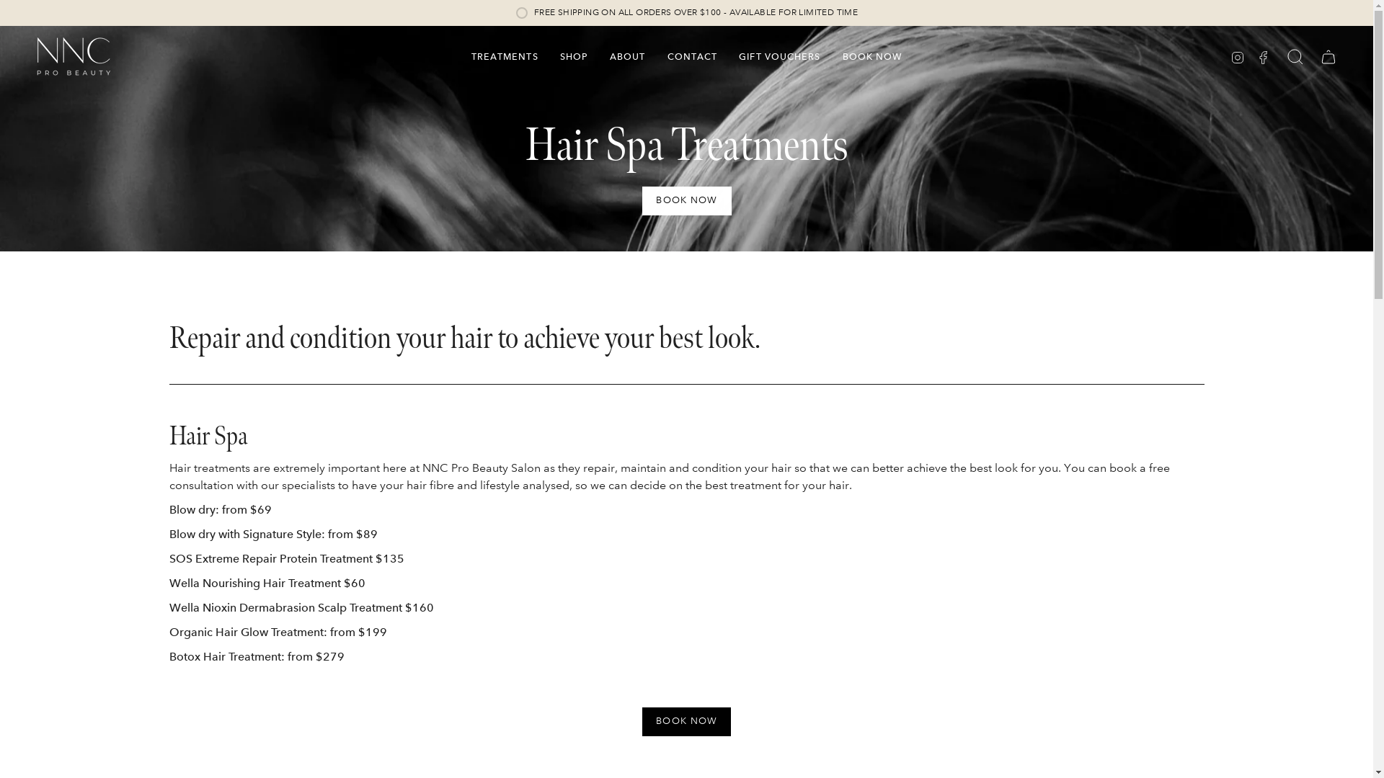  I want to click on BOOK NOW, so click(686, 722).